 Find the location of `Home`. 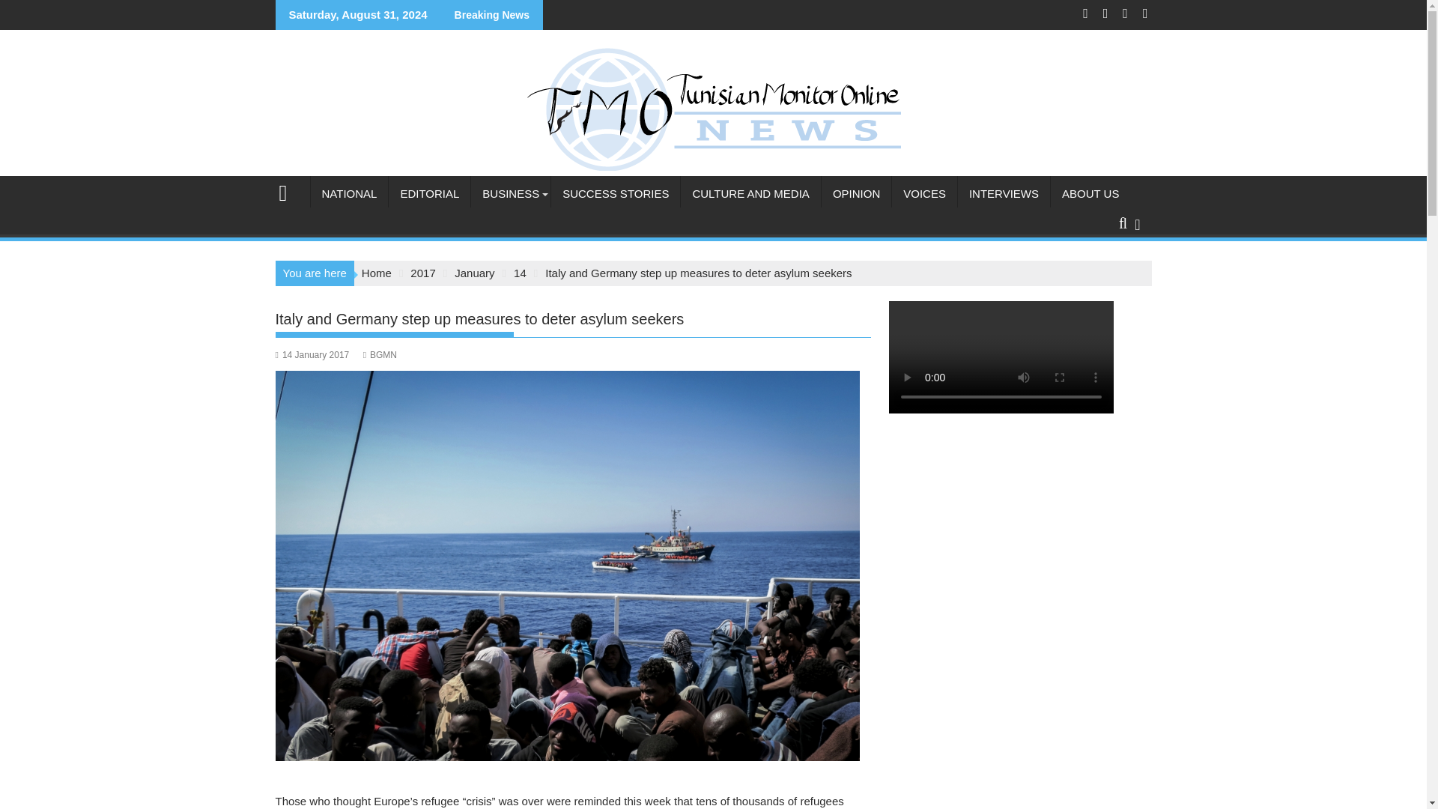

Home is located at coordinates (376, 273).